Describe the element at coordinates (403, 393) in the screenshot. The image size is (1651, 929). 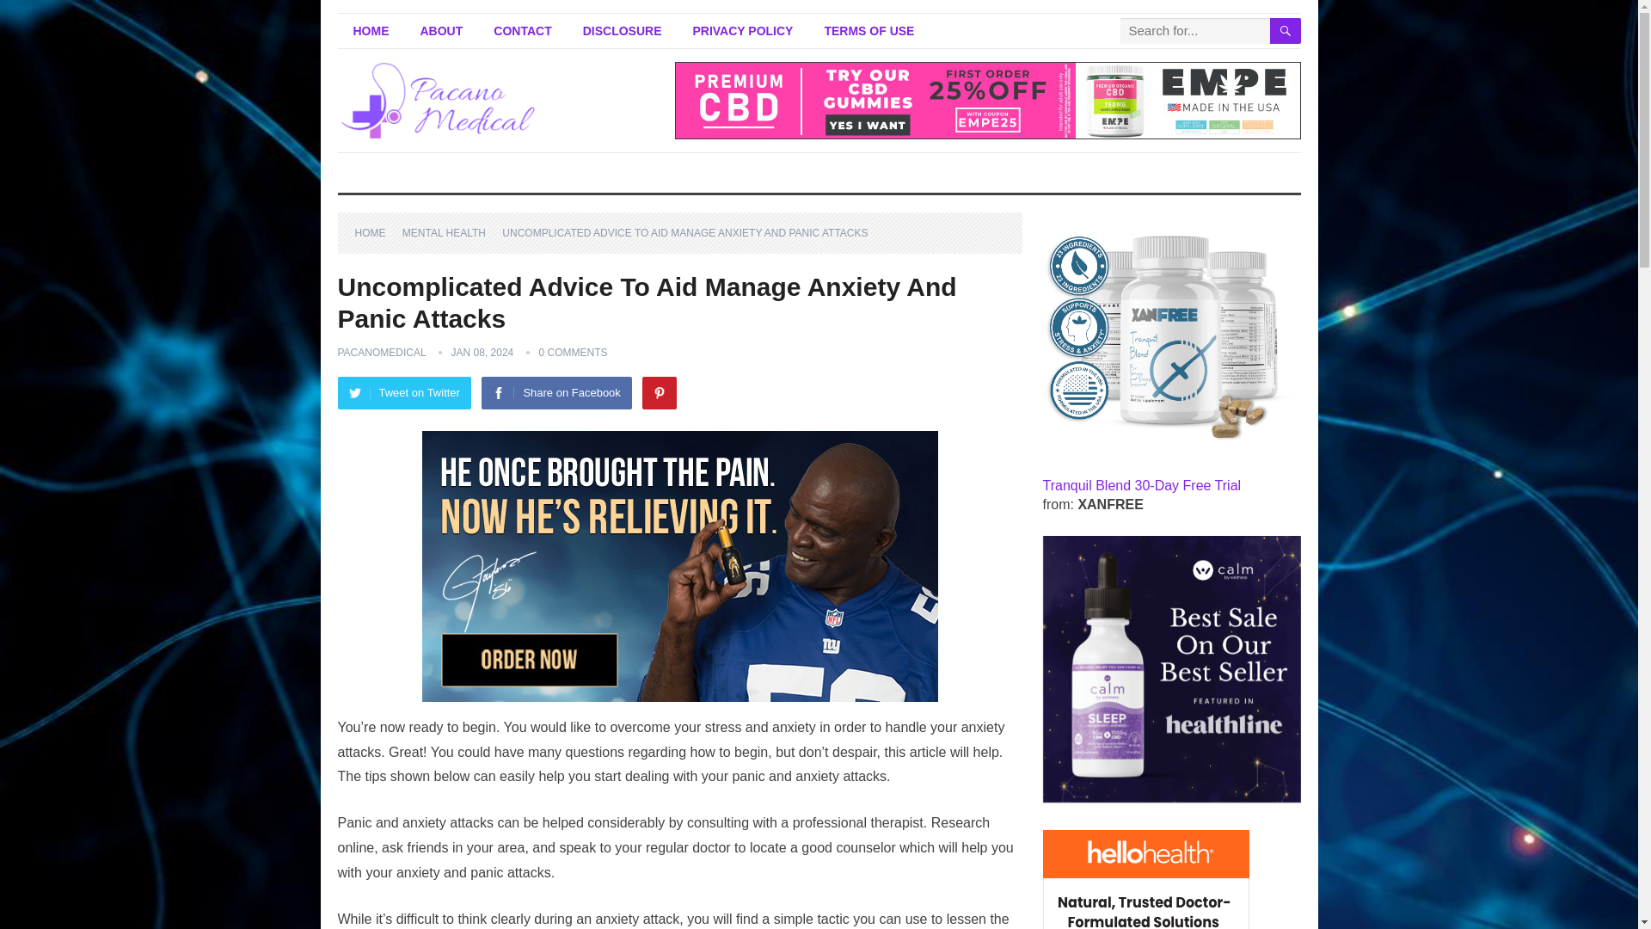
I see `Tweet on Twitter` at that location.